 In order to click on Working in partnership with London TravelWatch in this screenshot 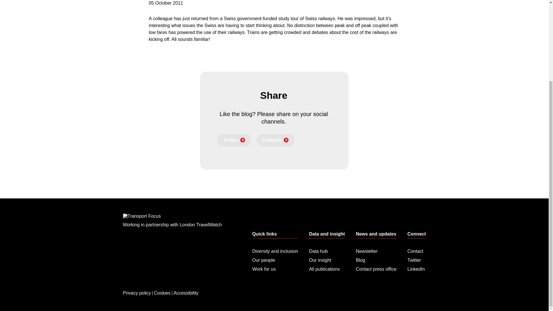, I will do `click(172, 223)`.